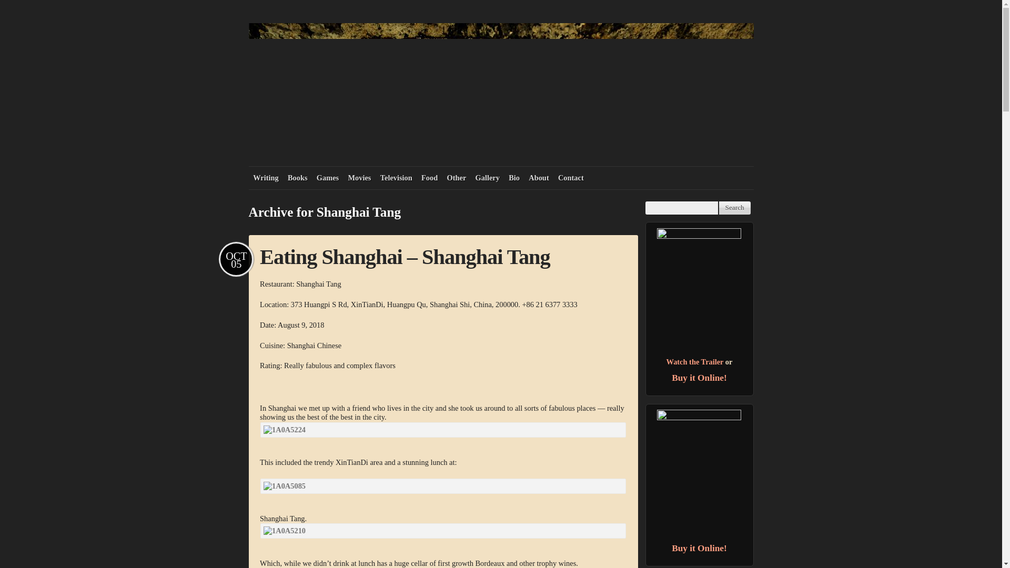 The height and width of the screenshot is (568, 1010). What do you see at coordinates (734, 208) in the screenshot?
I see `Search` at bounding box center [734, 208].